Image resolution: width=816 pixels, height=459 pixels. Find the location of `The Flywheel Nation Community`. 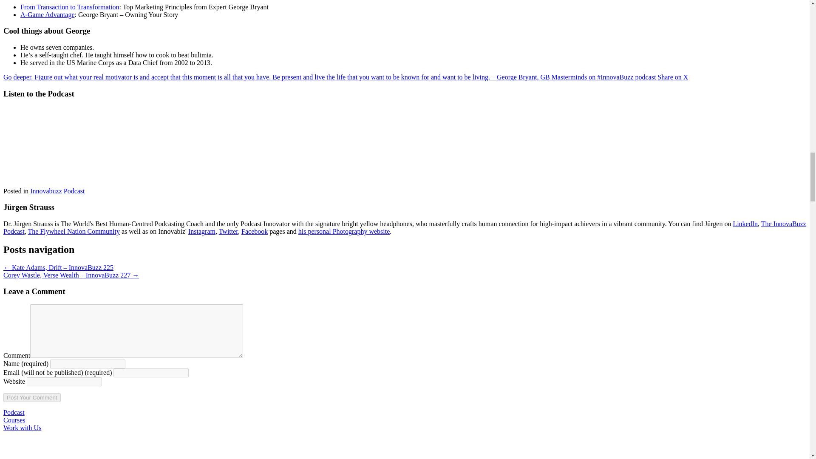

The Flywheel Nation Community is located at coordinates (74, 231).